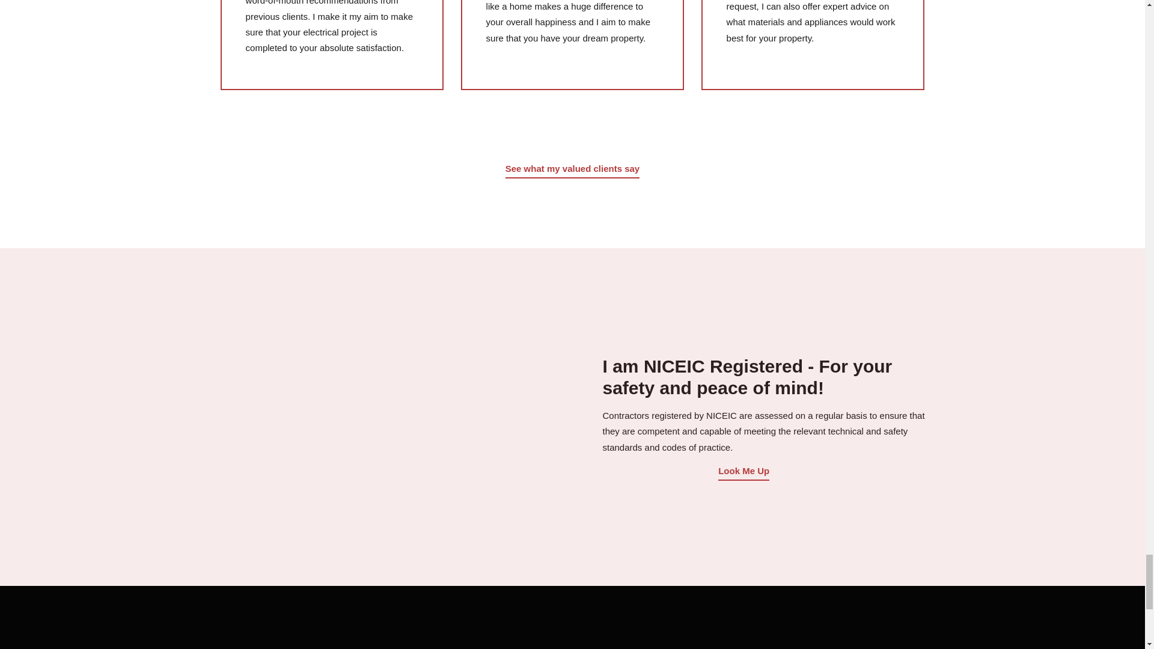 The height and width of the screenshot is (649, 1154). What do you see at coordinates (572, 168) in the screenshot?
I see `See what my valued clients say` at bounding box center [572, 168].